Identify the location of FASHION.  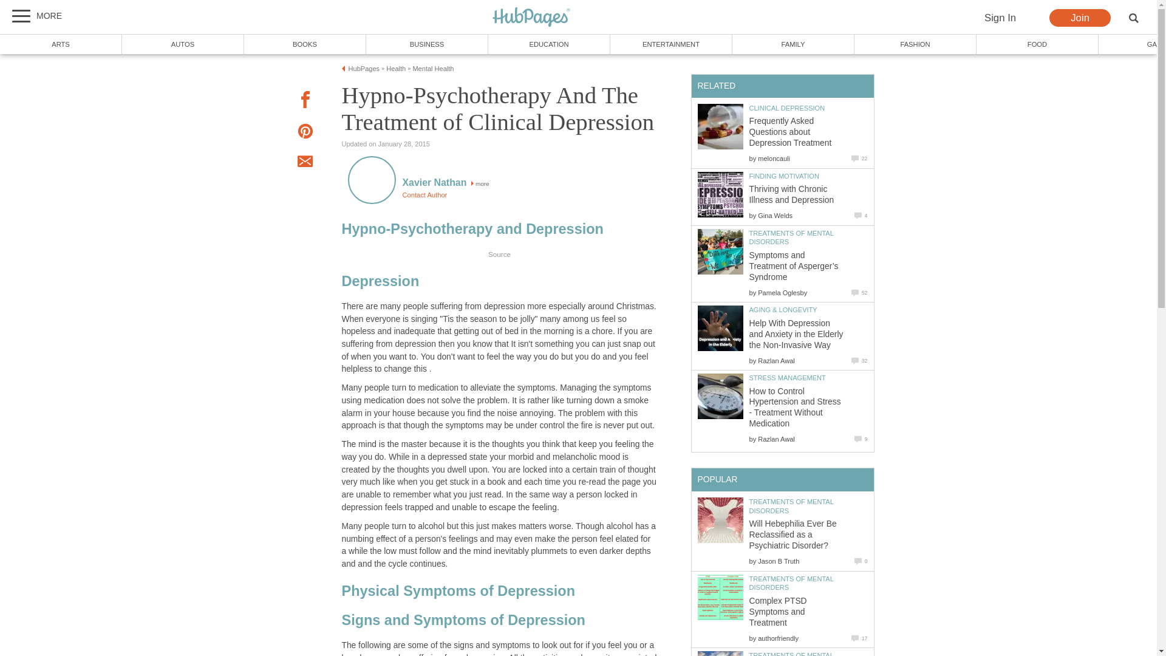
(916, 44).